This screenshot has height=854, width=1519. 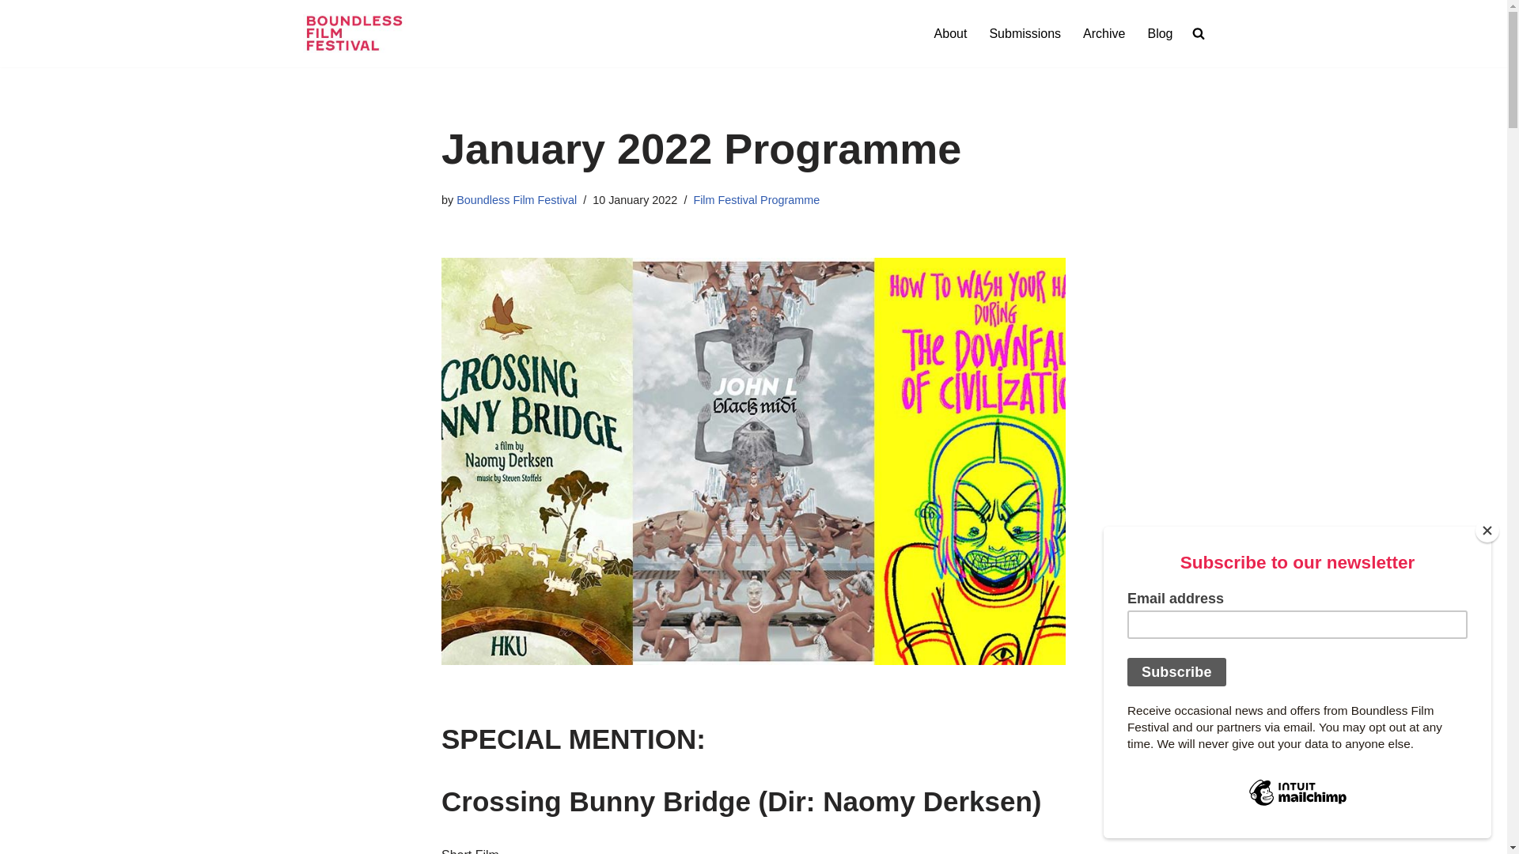 What do you see at coordinates (517, 200) in the screenshot?
I see `Boundless Film Festival` at bounding box center [517, 200].